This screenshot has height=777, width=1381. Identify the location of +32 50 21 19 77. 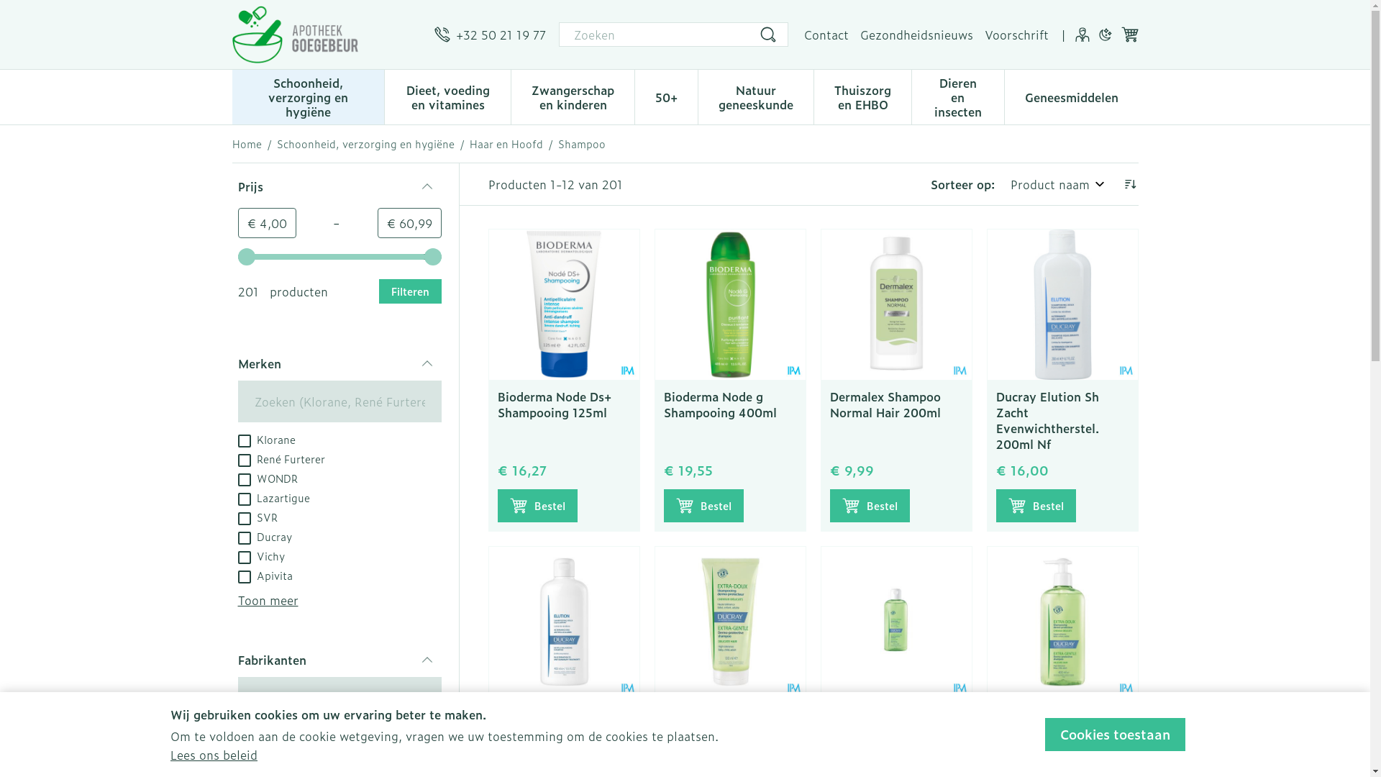
(491, 35).